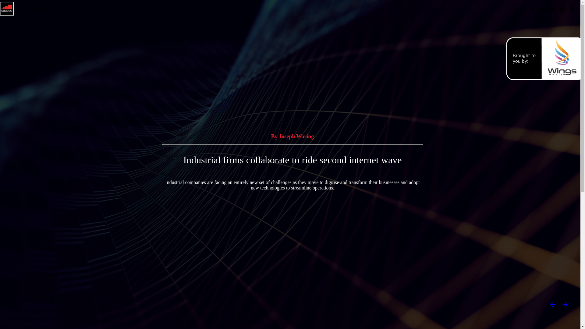  I want to click on Twitter, so click(552, 9).